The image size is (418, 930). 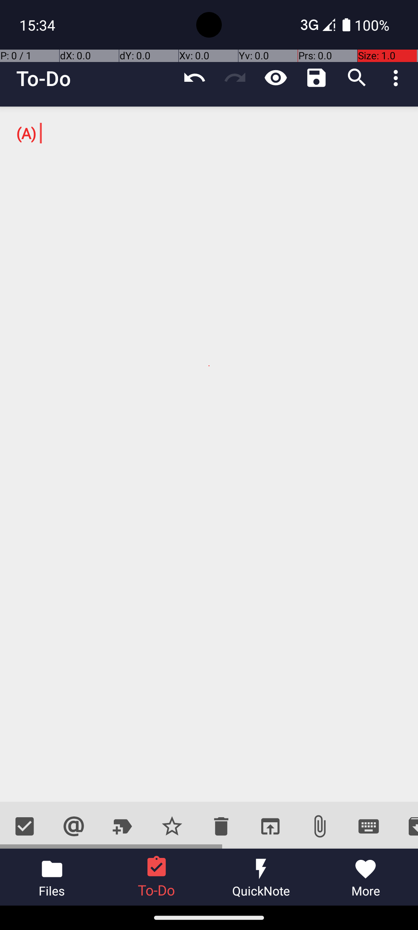 What do you see at coordinates (44, 78) in the screenshot?
I see `To-Do` at bounding box center [44, 78].